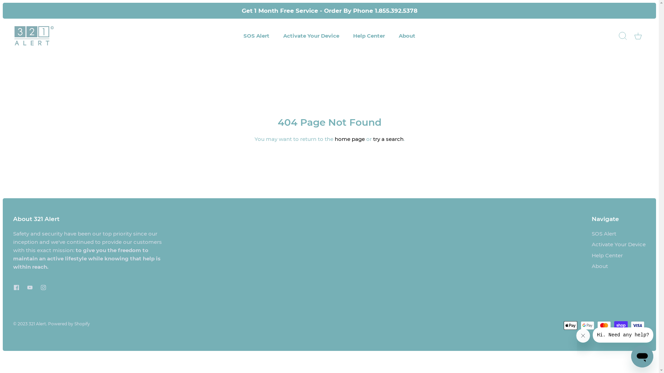 The image size is (664, 373). What do you see at coordinates (623, 335) in the screenshot?
I see `Message from company` at bounding box center [623, 335].